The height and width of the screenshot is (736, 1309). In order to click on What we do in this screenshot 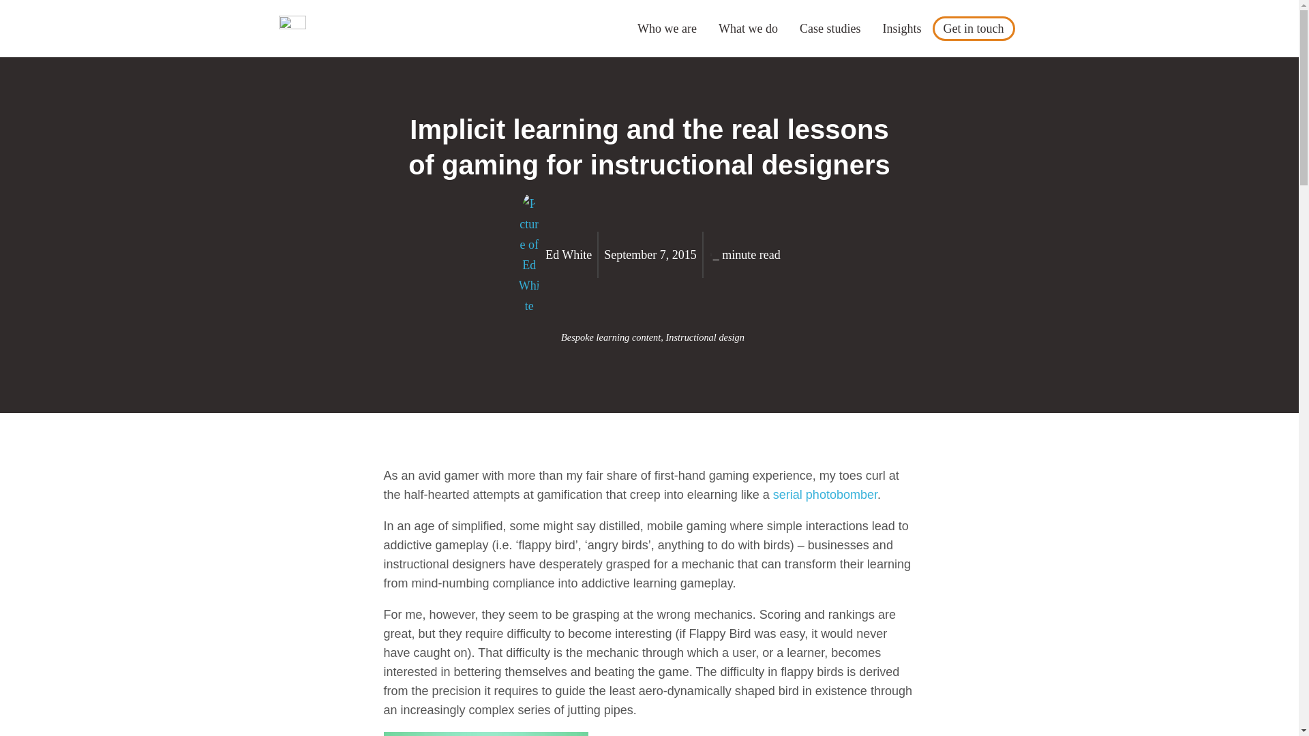, I will do `click(749, 29)`.